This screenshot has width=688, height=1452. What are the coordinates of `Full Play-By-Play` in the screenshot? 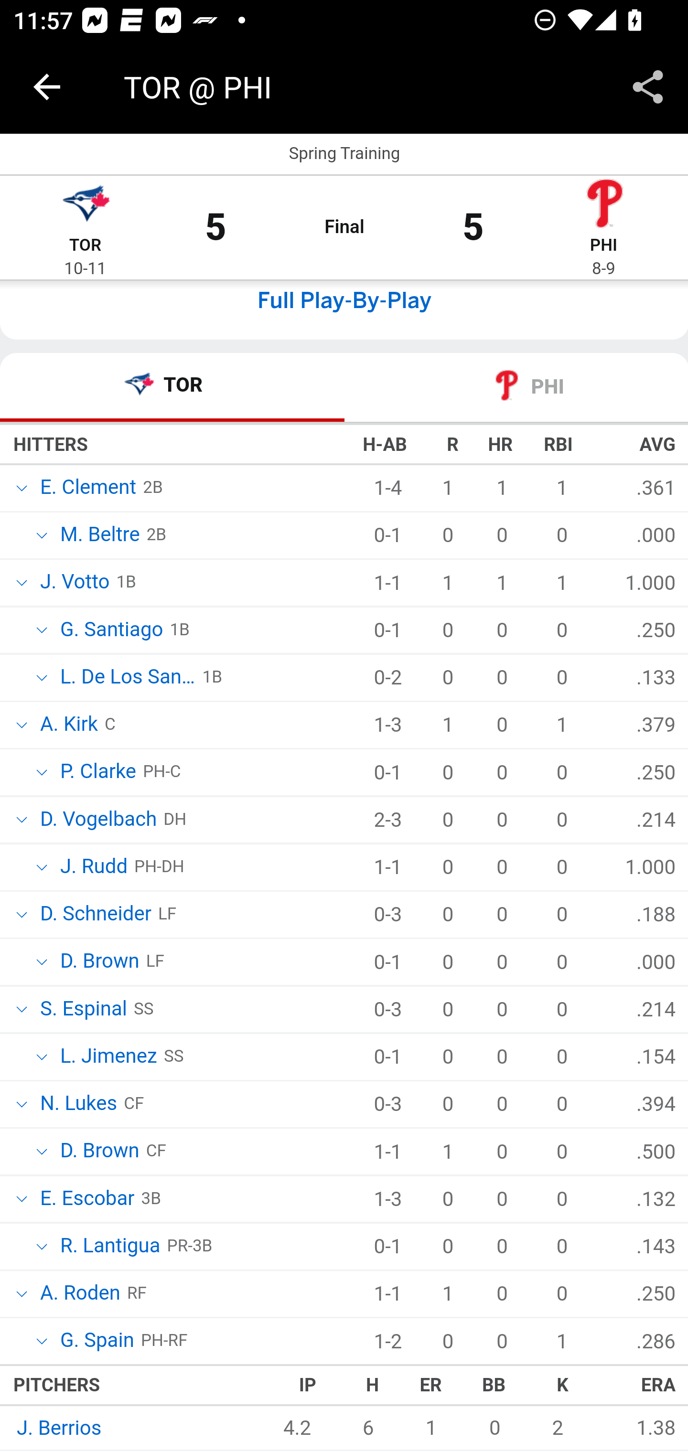 It's located at (344, 302).